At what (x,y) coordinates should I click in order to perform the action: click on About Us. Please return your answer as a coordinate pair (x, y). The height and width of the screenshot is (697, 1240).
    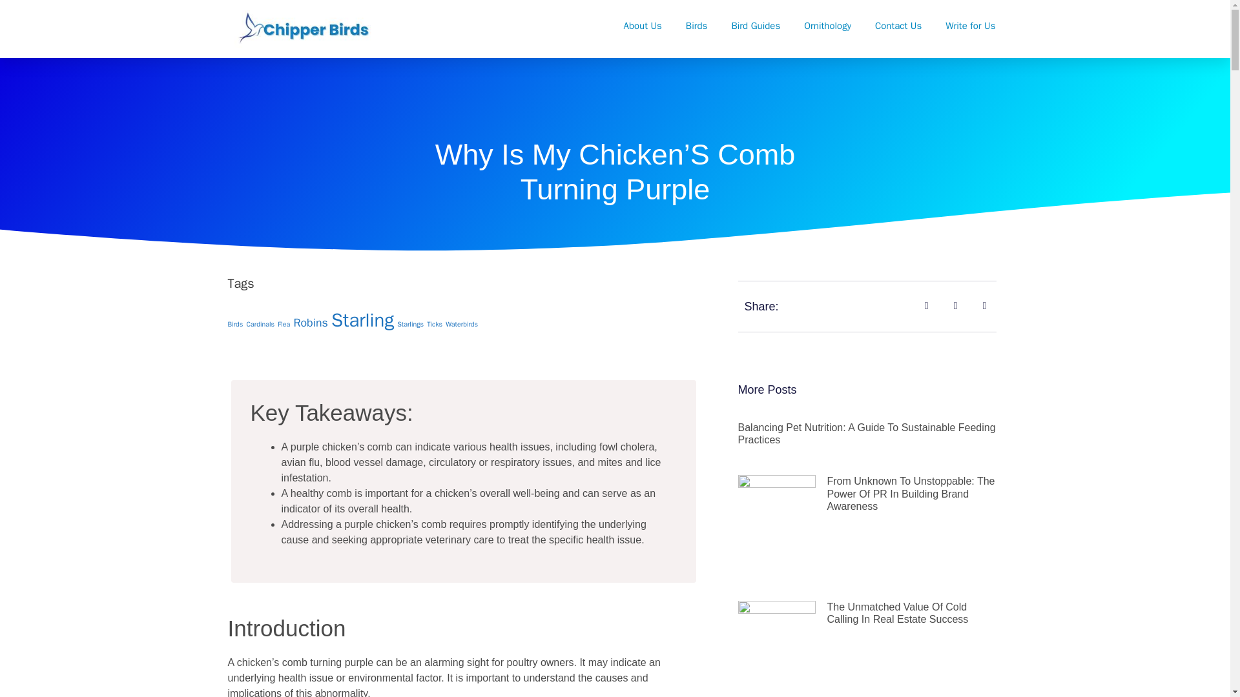
    Looking at the image, I should click on (643, 26).